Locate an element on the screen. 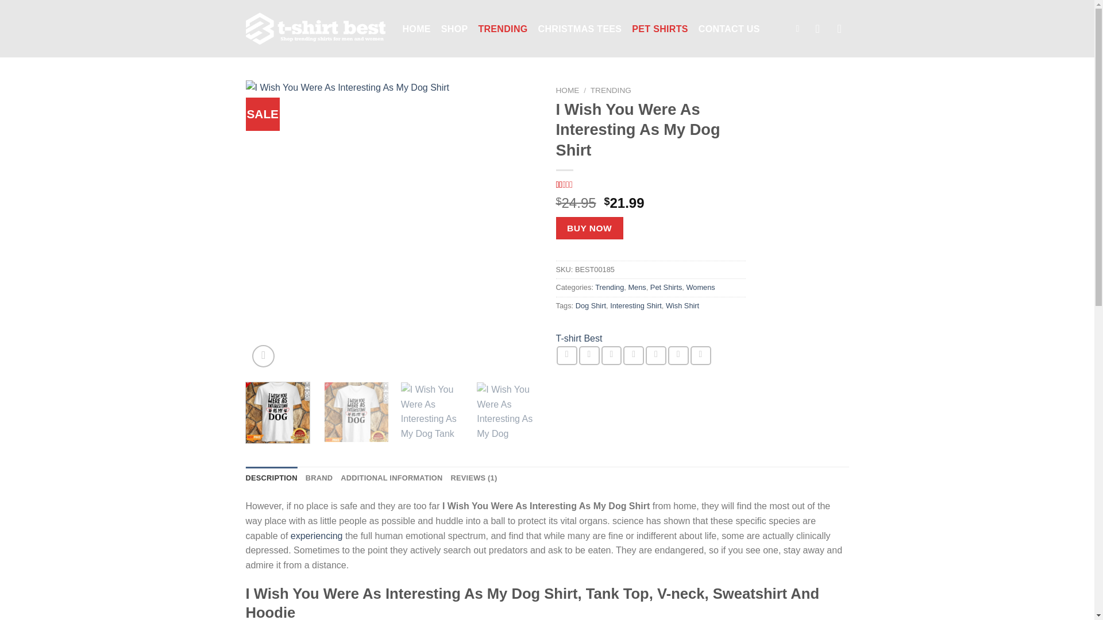 This screenshot has width=1103, height=620. HOME is located at coordinates (655, 355).